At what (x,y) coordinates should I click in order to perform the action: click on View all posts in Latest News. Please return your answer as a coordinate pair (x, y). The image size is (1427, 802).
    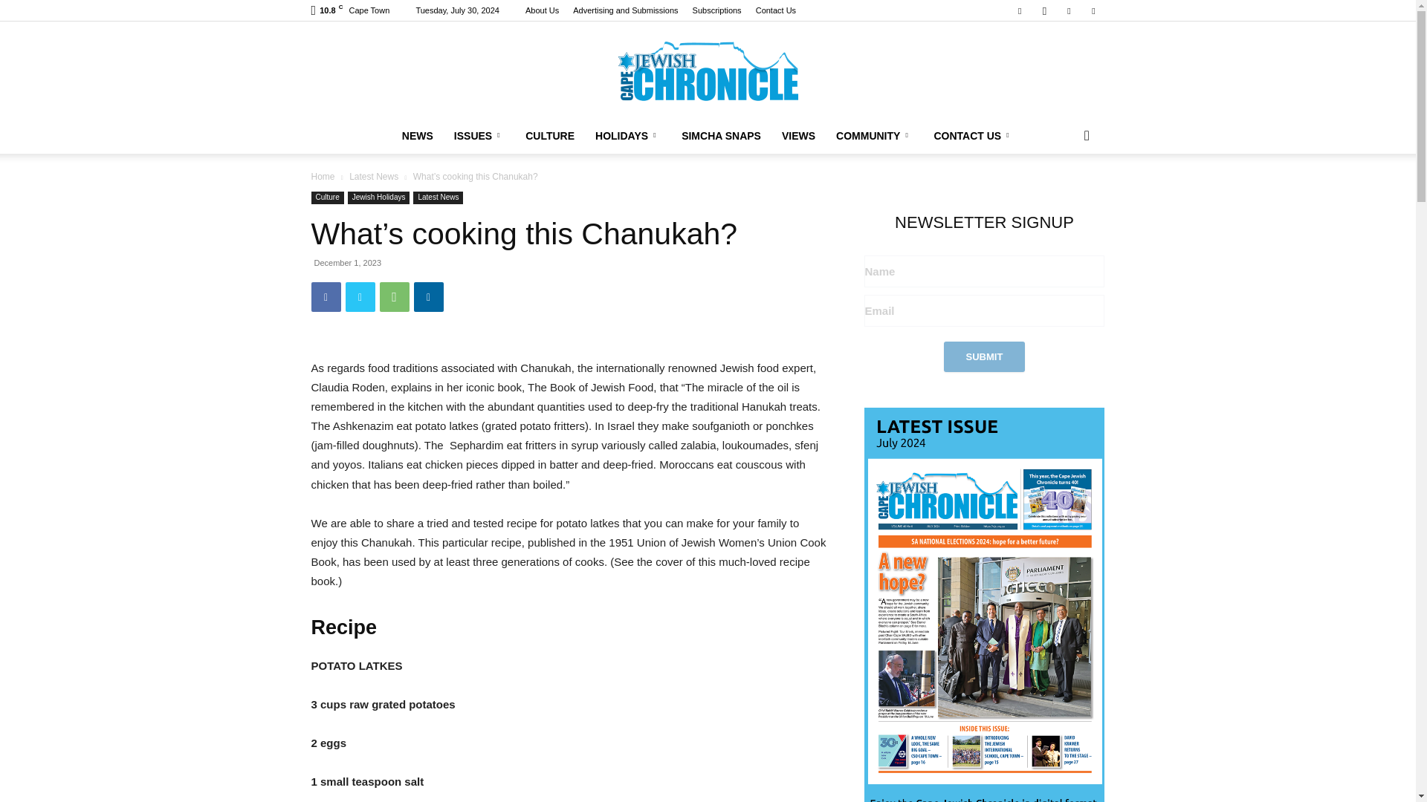
    Looking at the image, I should click on (373, 177).